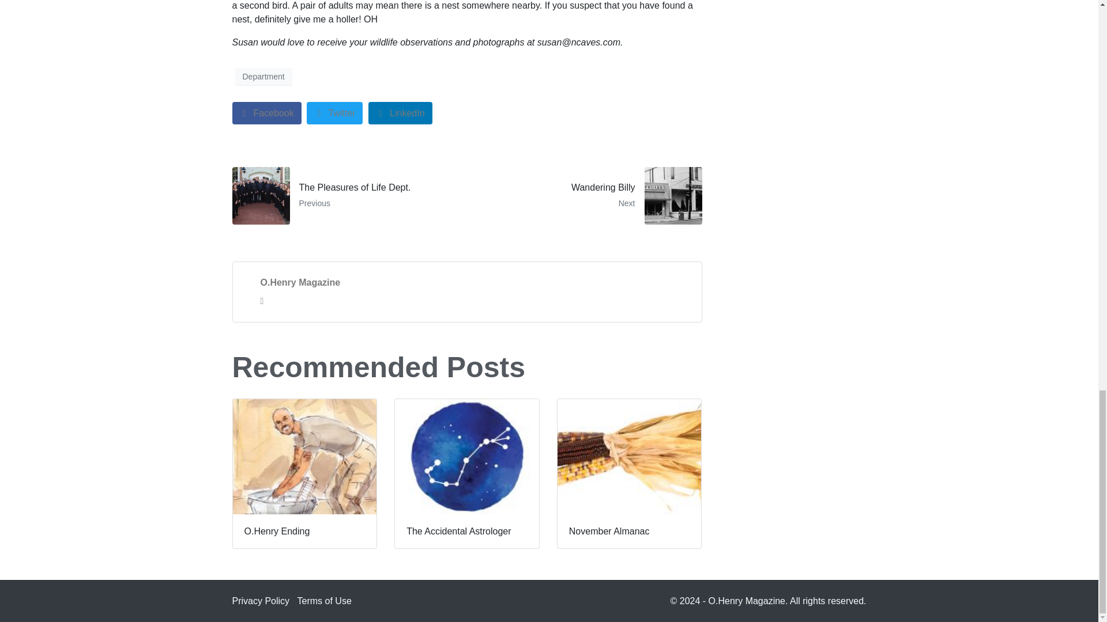  What do you see at coordinates (266, 113) in the screenshot?
I see `The Pleasures of Life Dept.` at bounding box center [266, 113].